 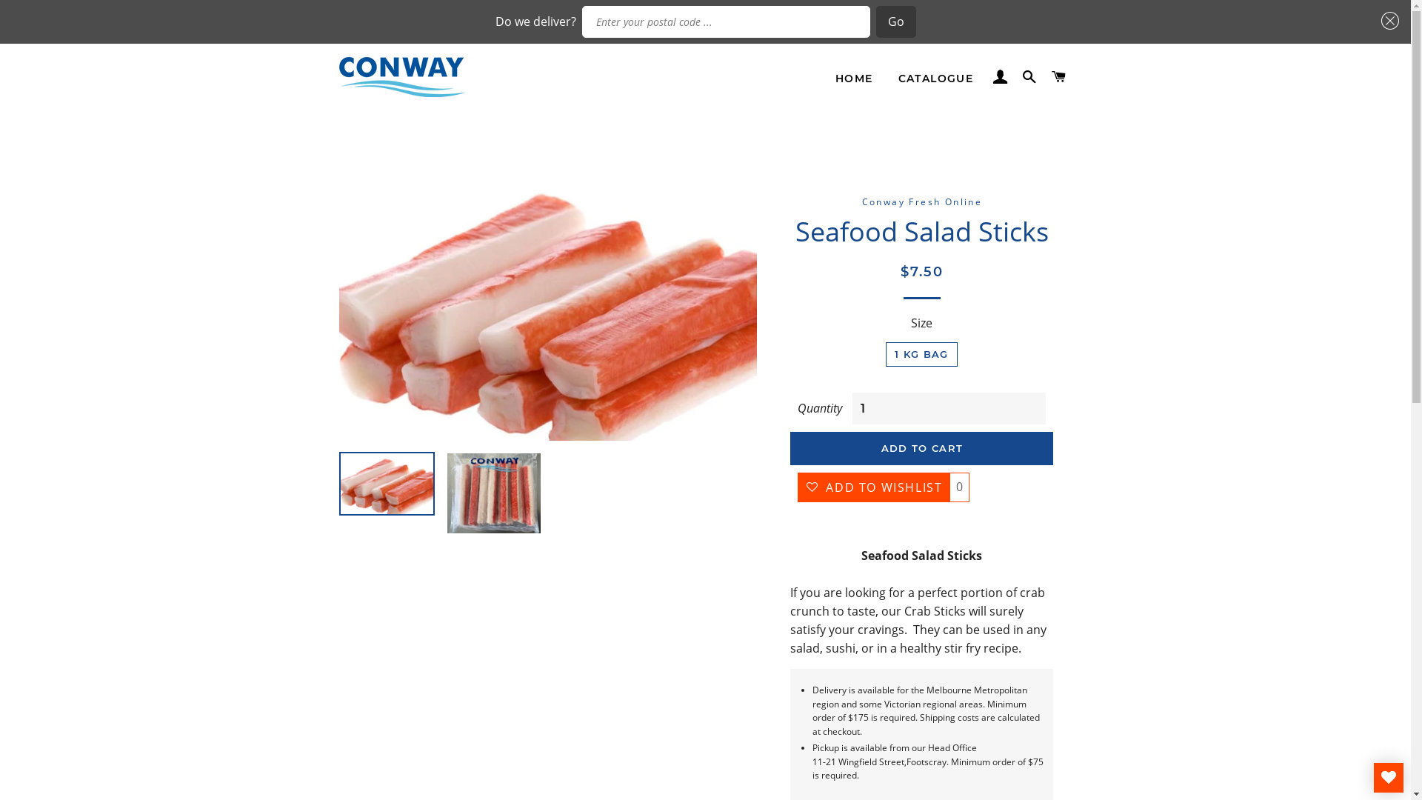 I want to click on ADD TO WISHLIST, so click(x=874, y=487).